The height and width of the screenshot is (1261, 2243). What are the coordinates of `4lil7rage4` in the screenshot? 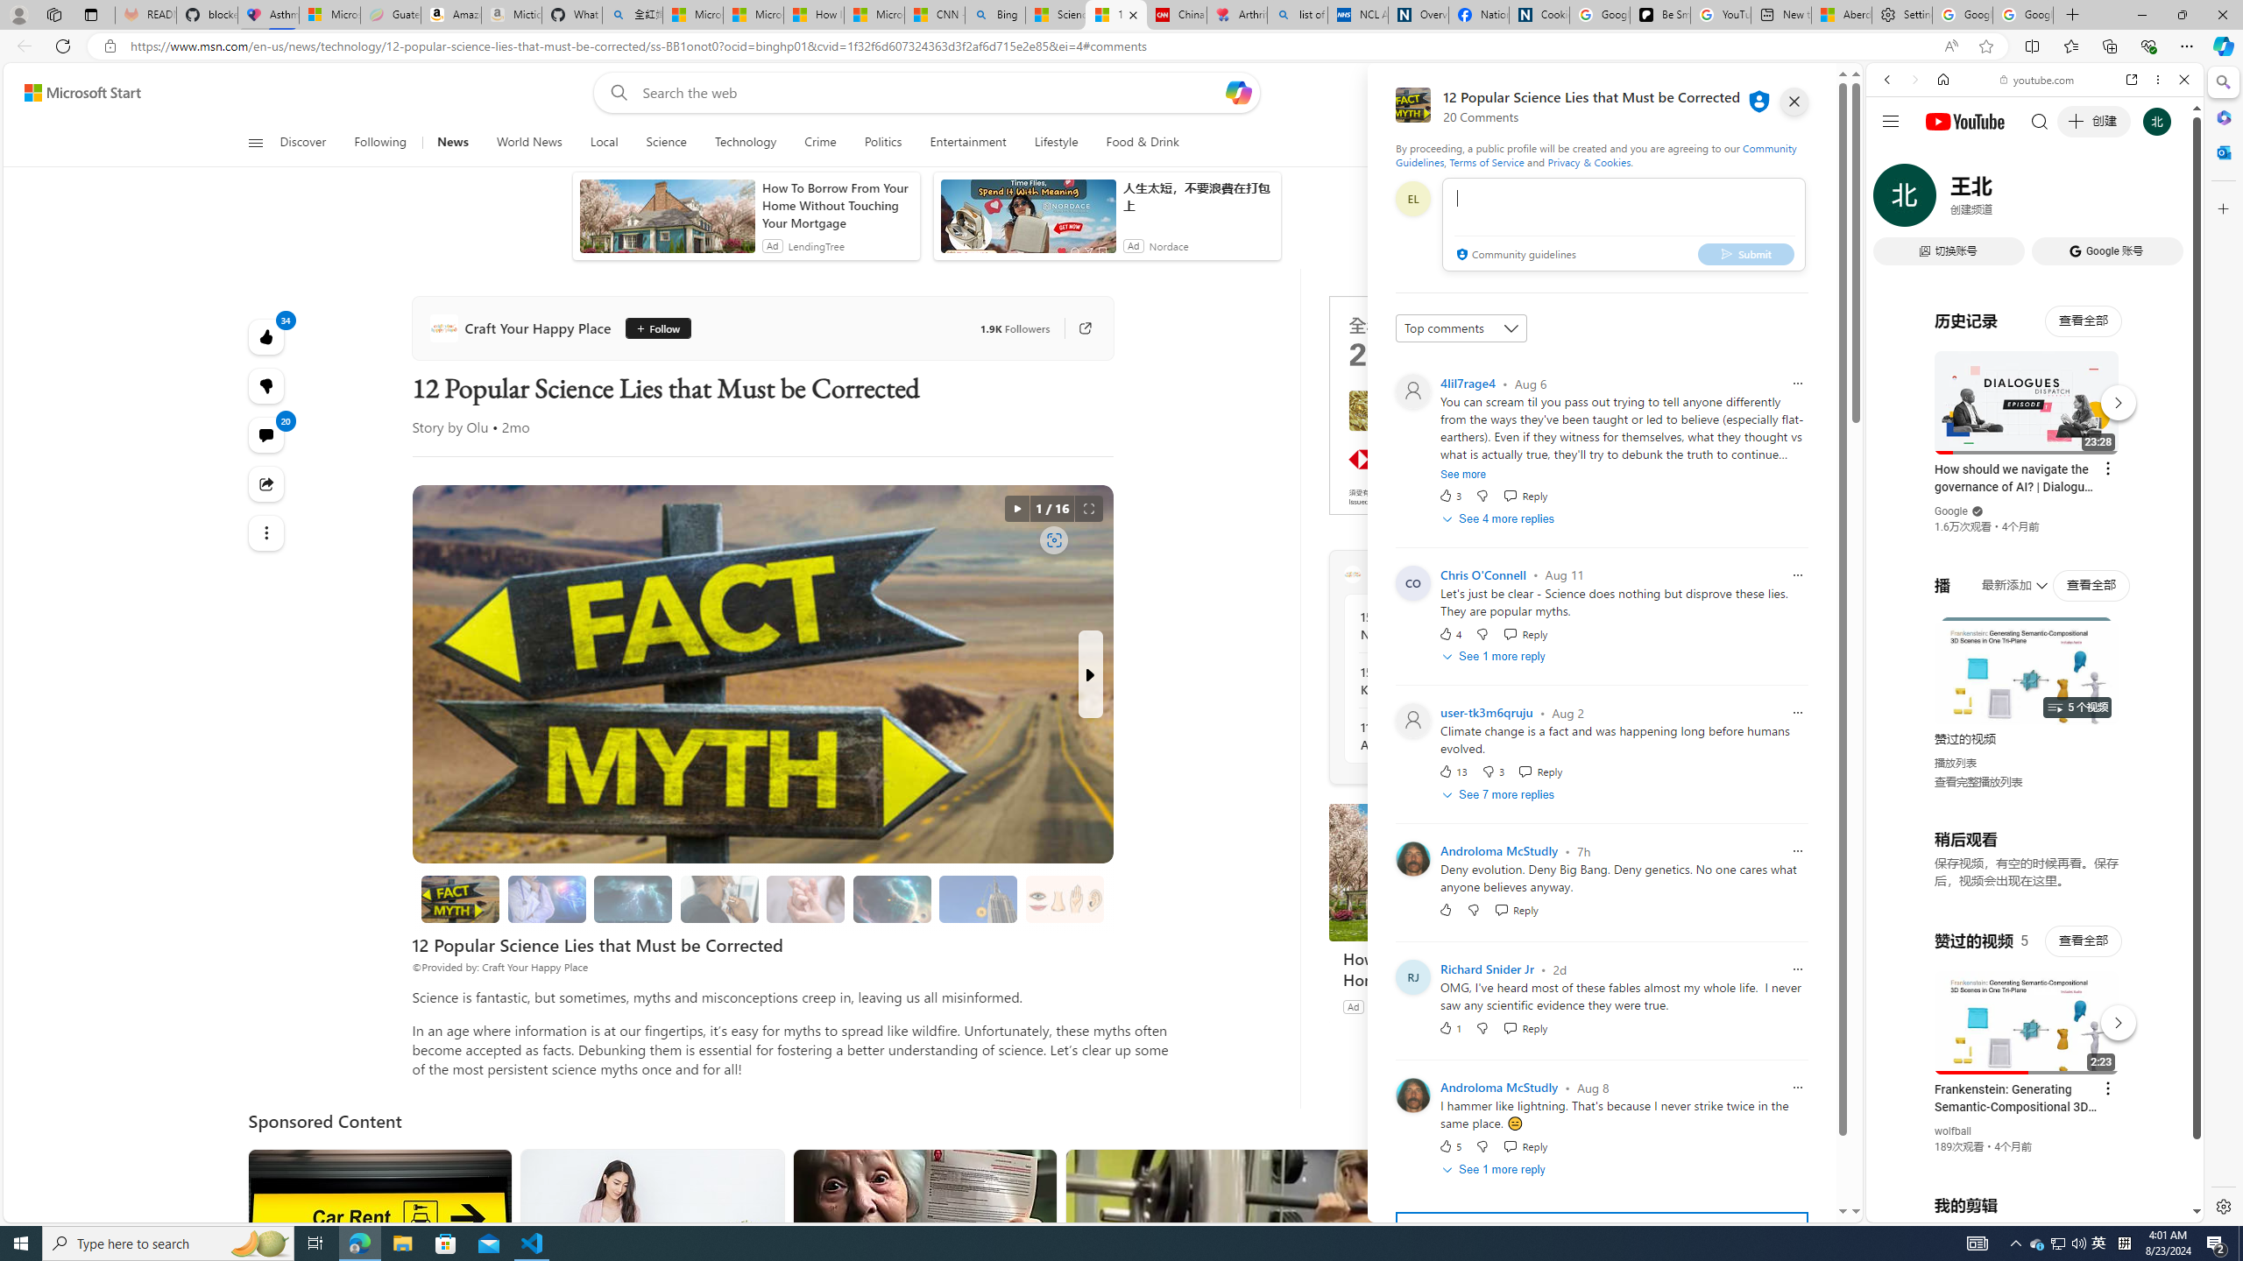 It's located at (1468, 383).